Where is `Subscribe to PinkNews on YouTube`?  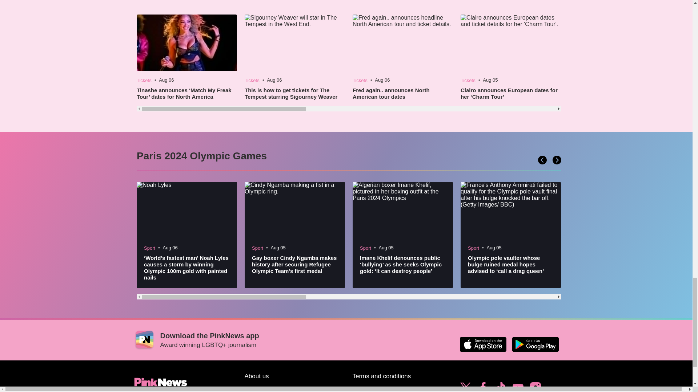
Subscribe to PinkNews on YouTube is located at coordinates (518, 386).